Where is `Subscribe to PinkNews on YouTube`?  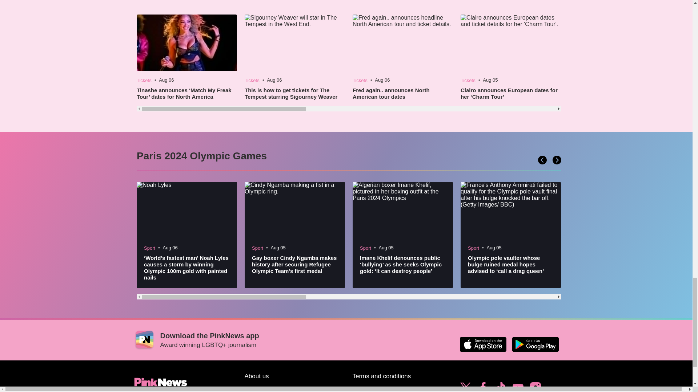
Subscribe to PinkNews on YouTube is located at coordinates (518, 386).